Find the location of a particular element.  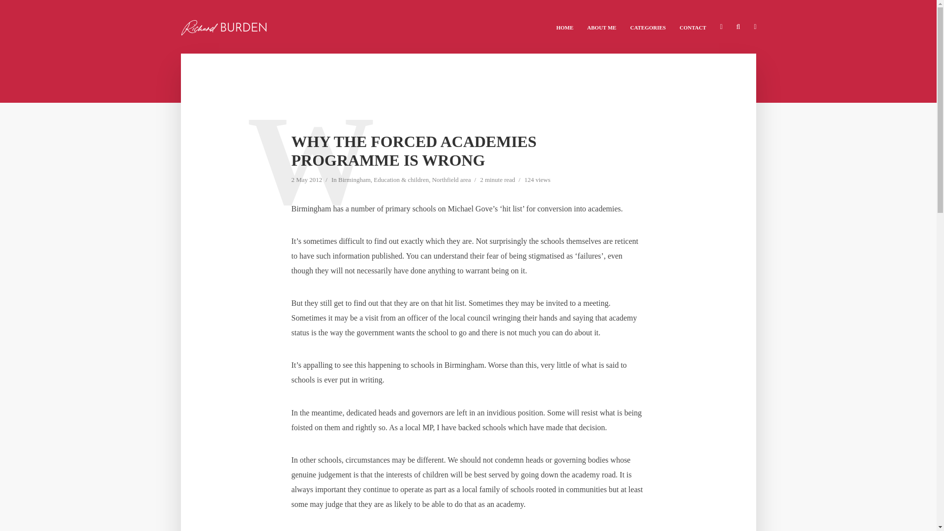

HOME is located at coordinates (564, 27).